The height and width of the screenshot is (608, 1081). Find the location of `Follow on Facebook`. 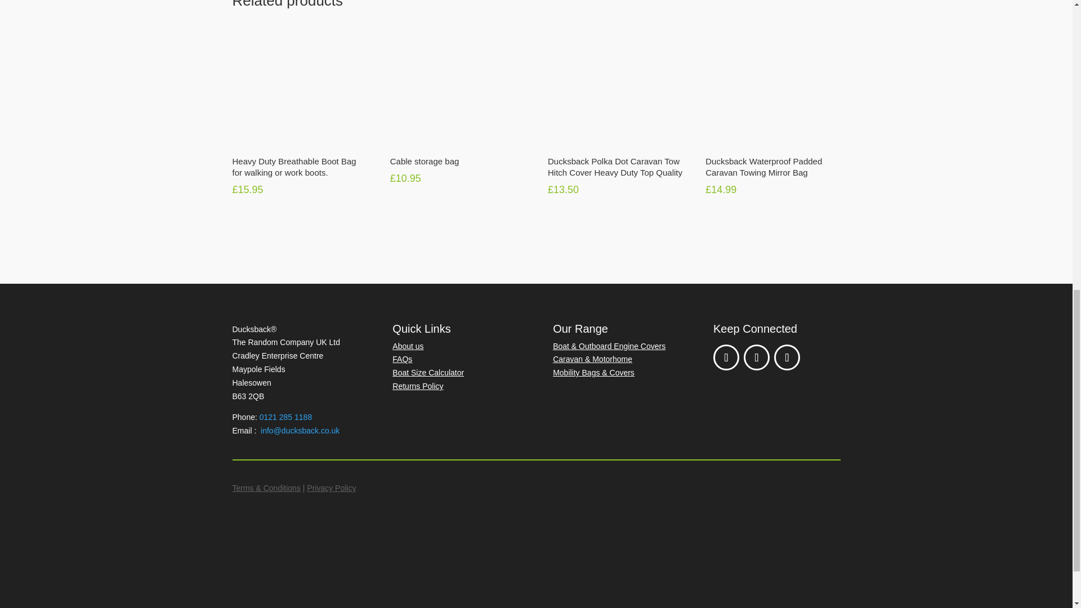

Follow on Facebook is located at coordinates (726, 357).